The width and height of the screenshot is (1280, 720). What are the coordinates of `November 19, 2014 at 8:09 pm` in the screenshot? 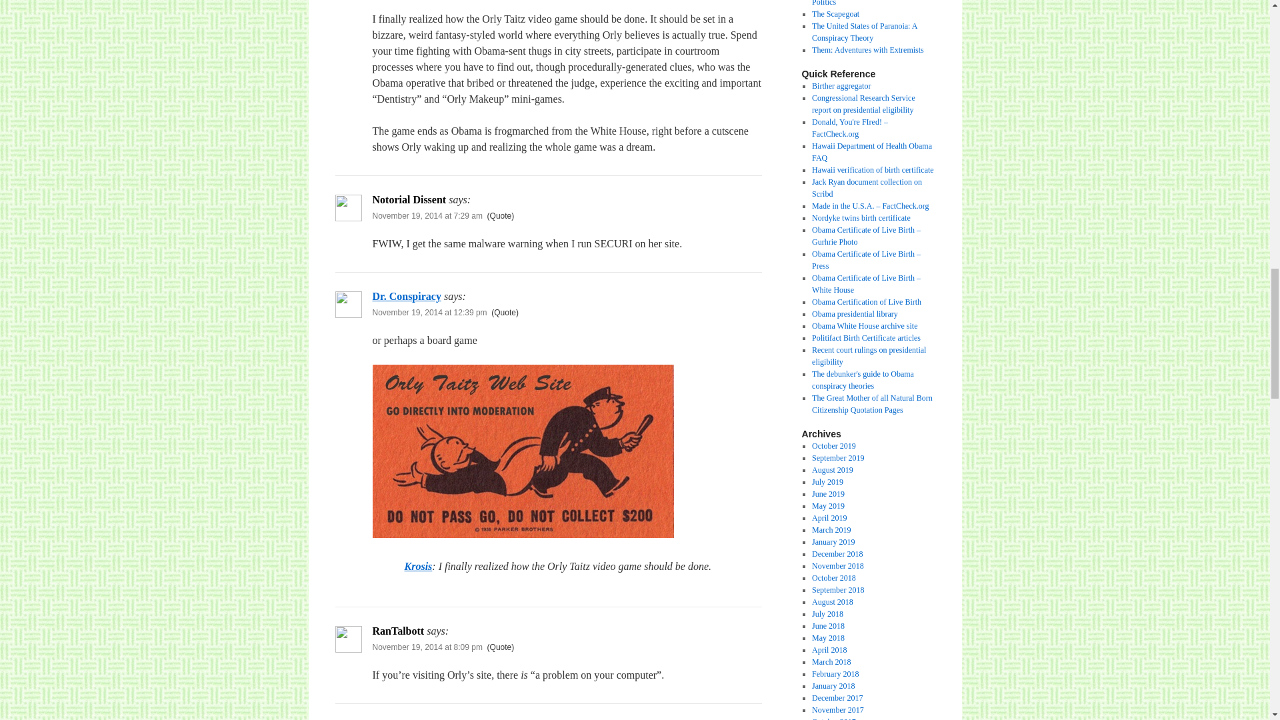 It's located at (427, 647).